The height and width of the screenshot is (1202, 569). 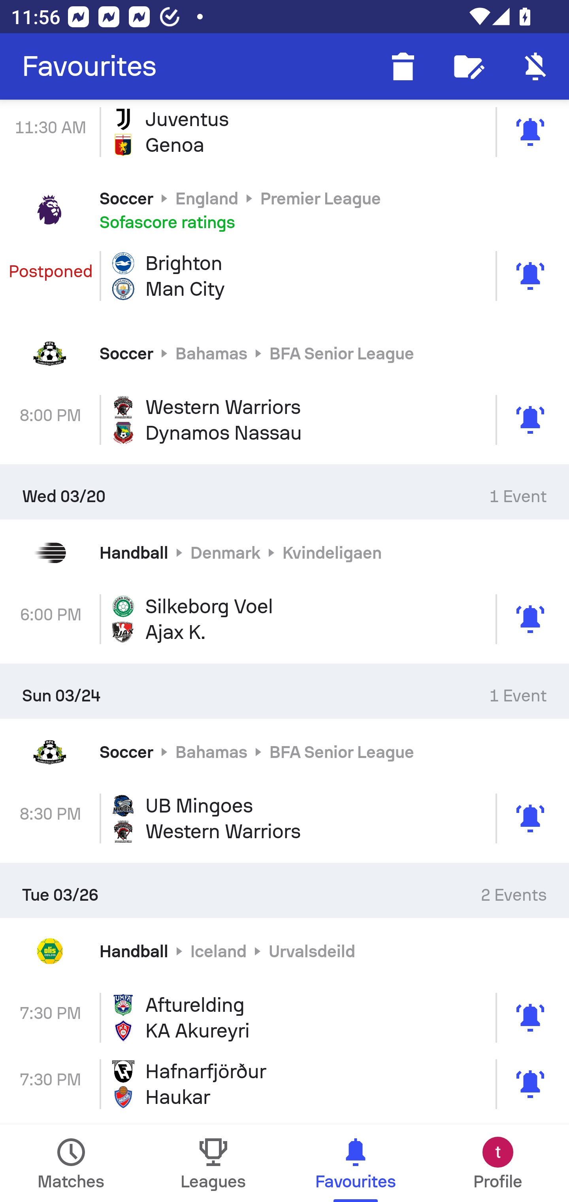 I want to click on Matches, so click(x=71, y=1163).